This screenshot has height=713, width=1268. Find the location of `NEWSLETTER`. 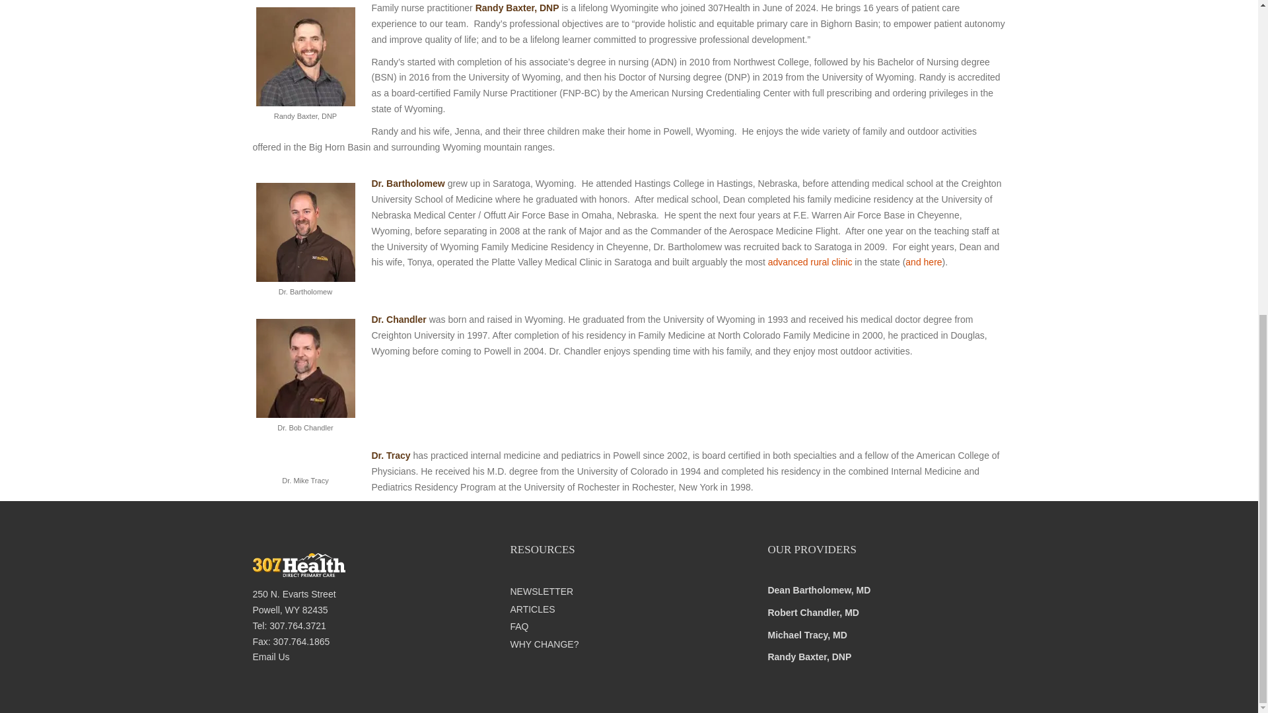

NEWSLETTER is located at coordinates (629, 592).